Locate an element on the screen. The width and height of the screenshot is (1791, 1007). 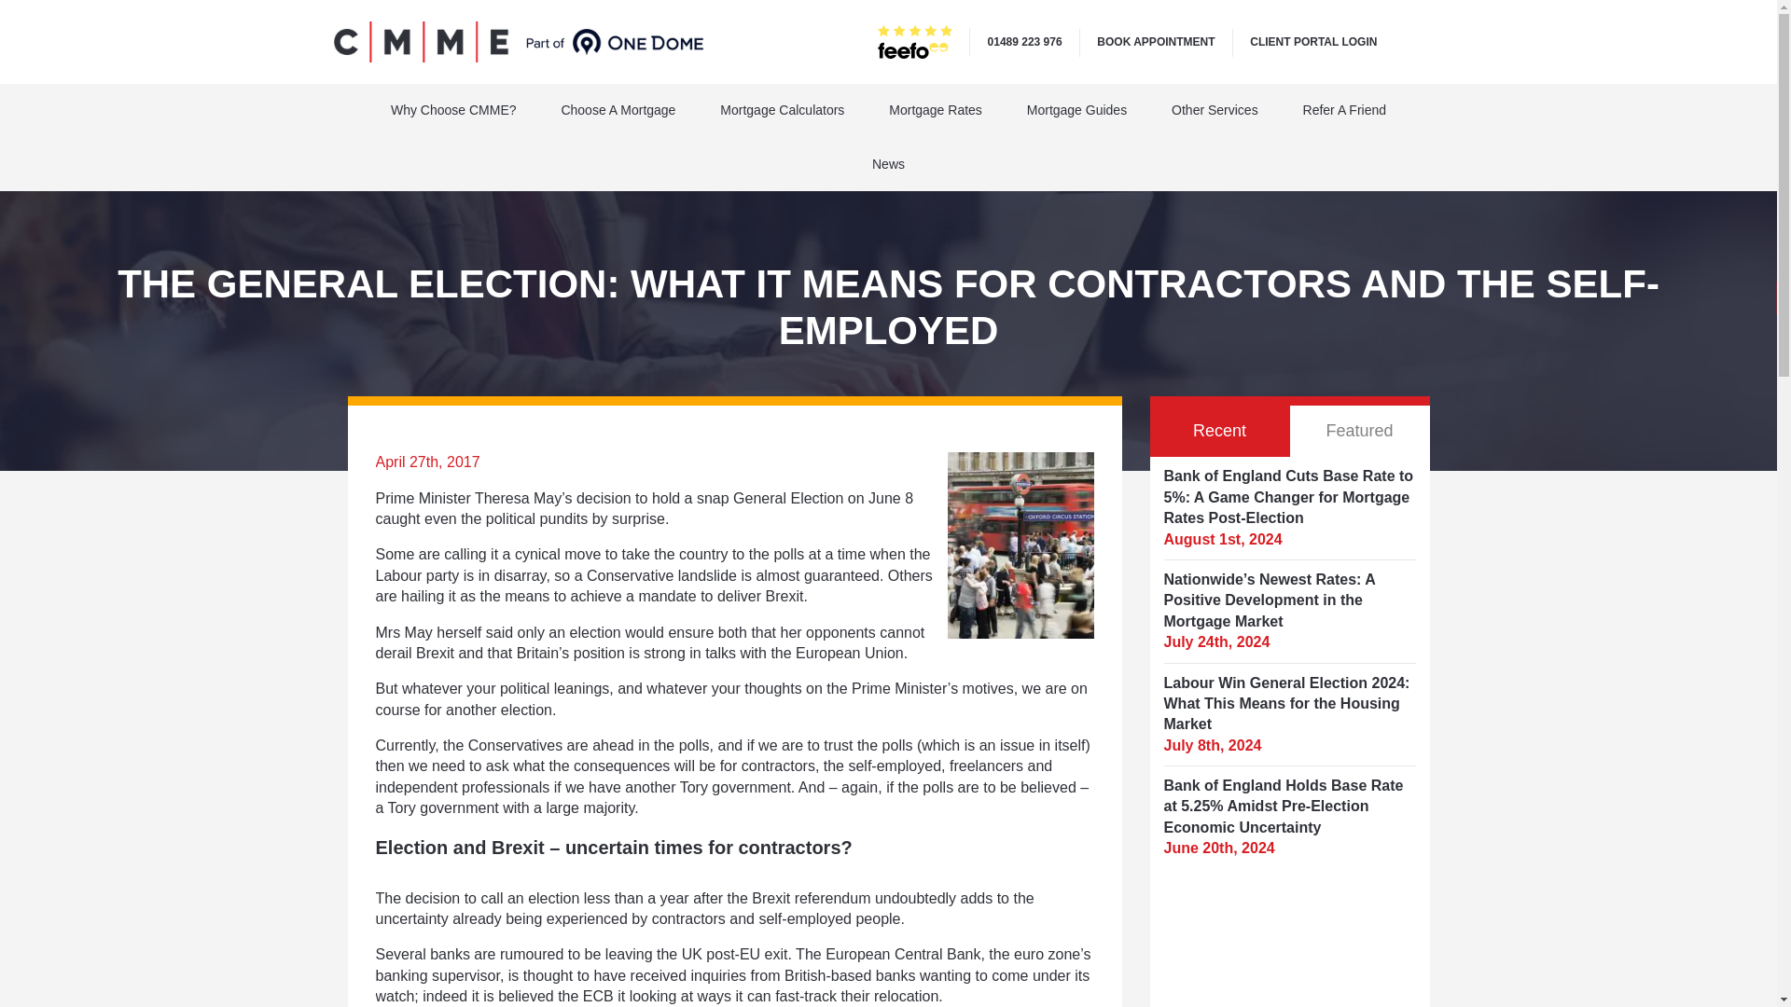
CLIENT PORTAL LOGIN is located at coordinates (1313, 41).